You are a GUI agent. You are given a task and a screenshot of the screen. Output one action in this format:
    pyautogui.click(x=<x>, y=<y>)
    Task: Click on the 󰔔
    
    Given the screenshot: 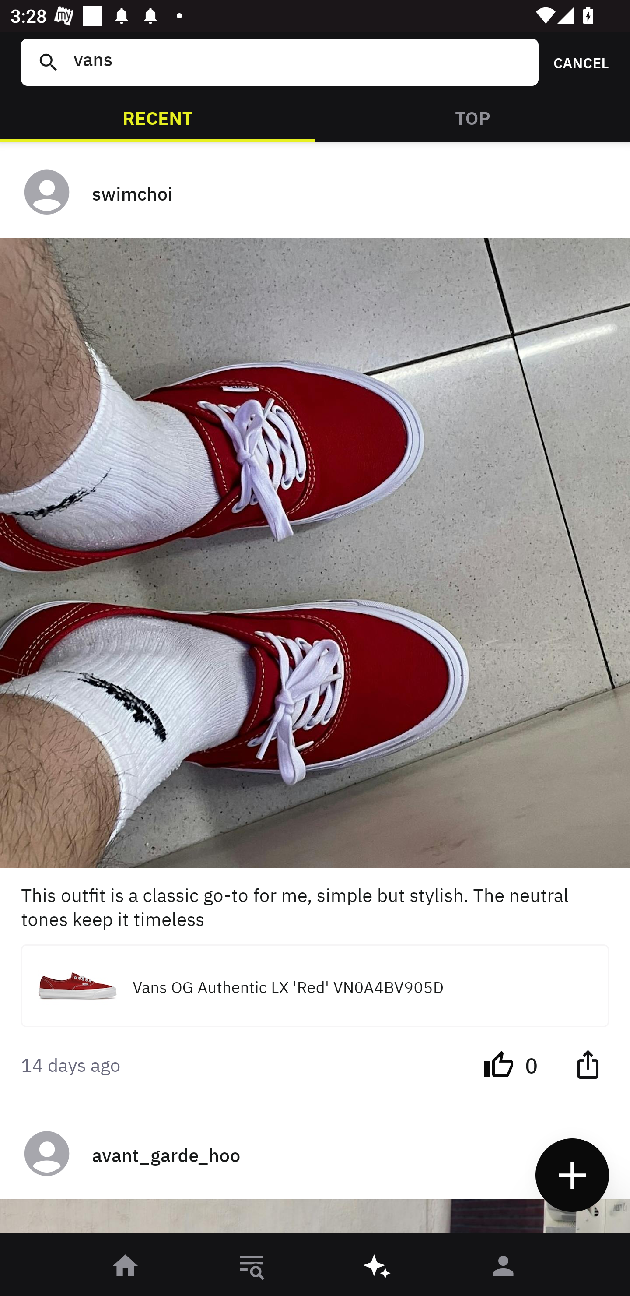 What is the action you would take?
    pyautogui.click(x=499, y=1064)
    